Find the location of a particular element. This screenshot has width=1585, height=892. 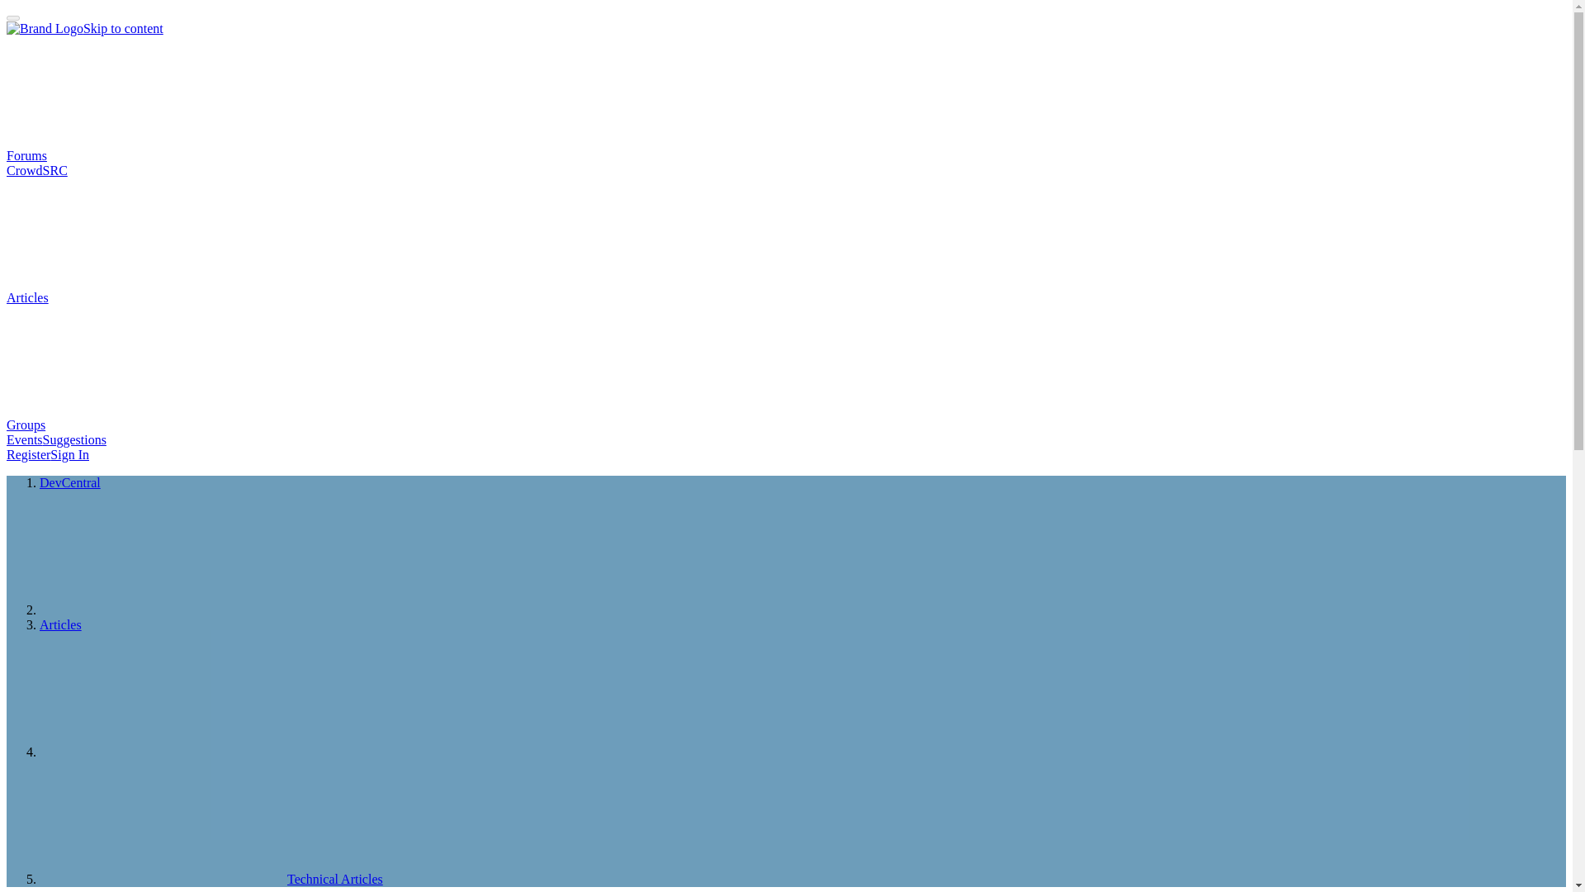

Suggestions is located at coordinates (74, 439).